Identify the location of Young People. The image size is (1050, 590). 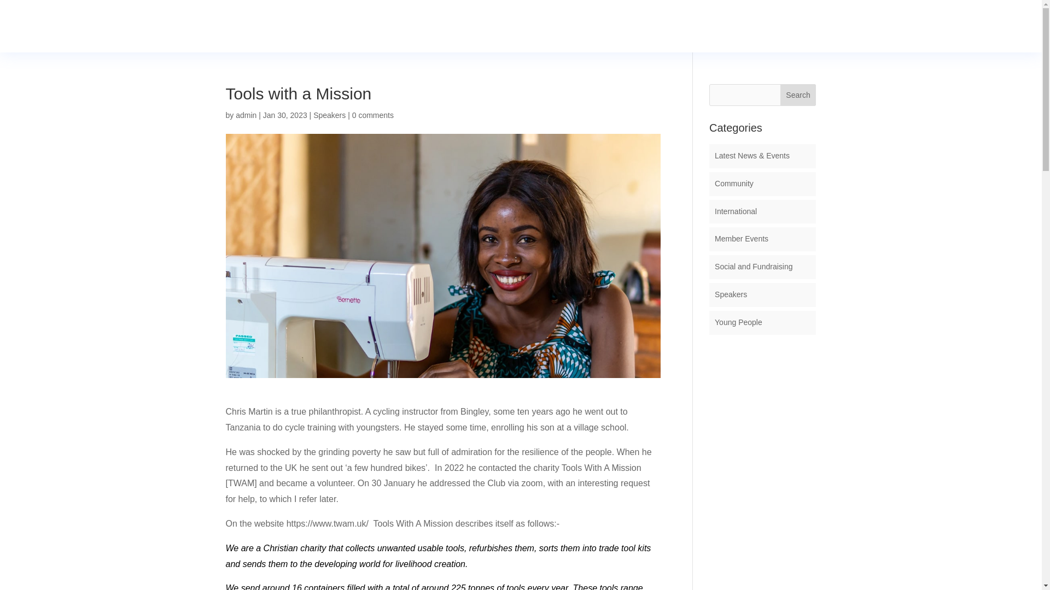
(738, 322).